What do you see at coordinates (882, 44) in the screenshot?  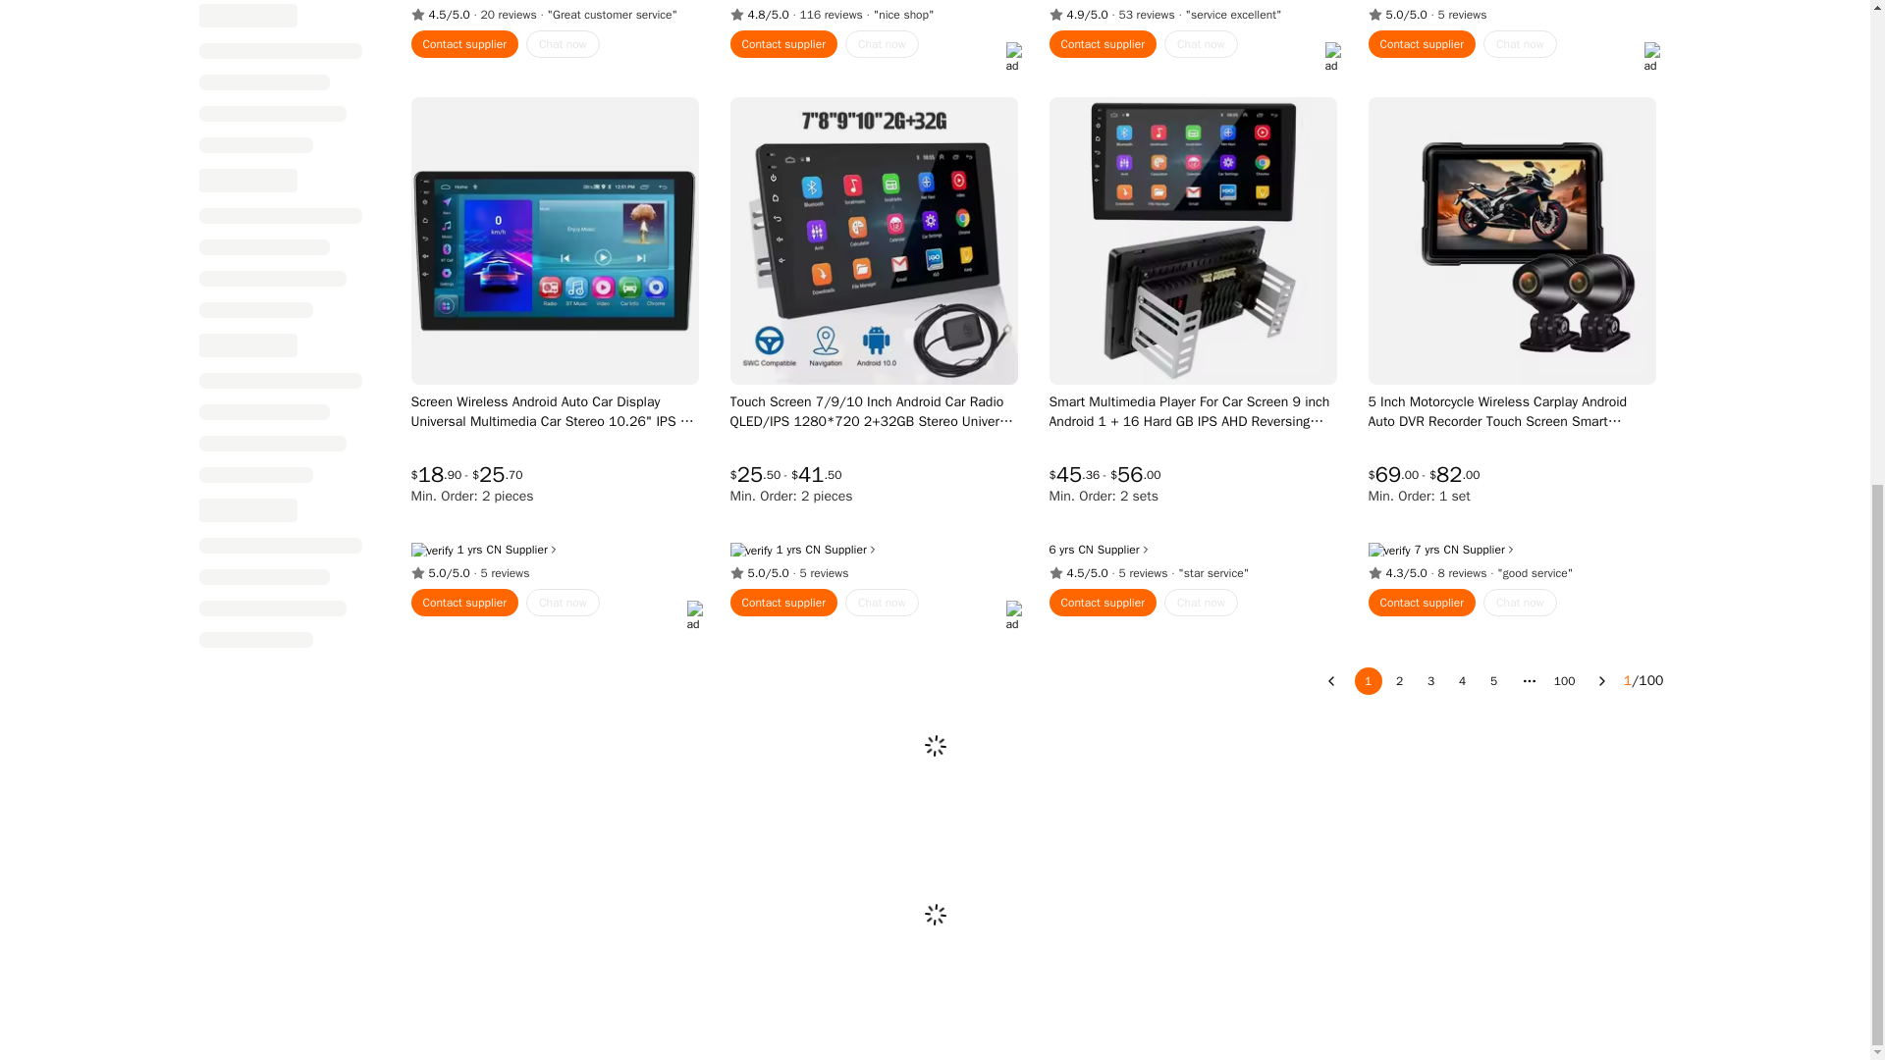 I see `Chat now` at bounding box center [882, 44].